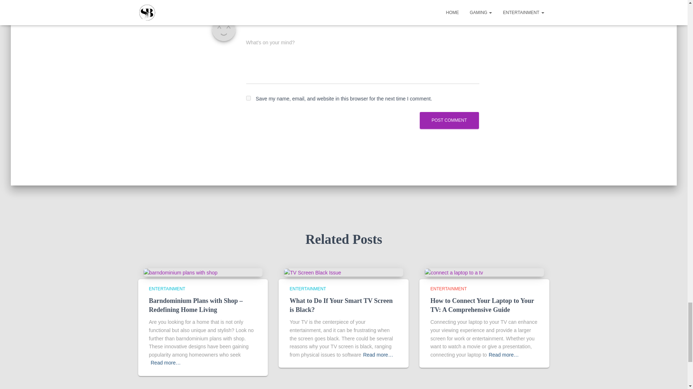  What do you see at coordinates (449, 120) in the screenshot?
I see `Post Comment` at bounding box center [449, 120].